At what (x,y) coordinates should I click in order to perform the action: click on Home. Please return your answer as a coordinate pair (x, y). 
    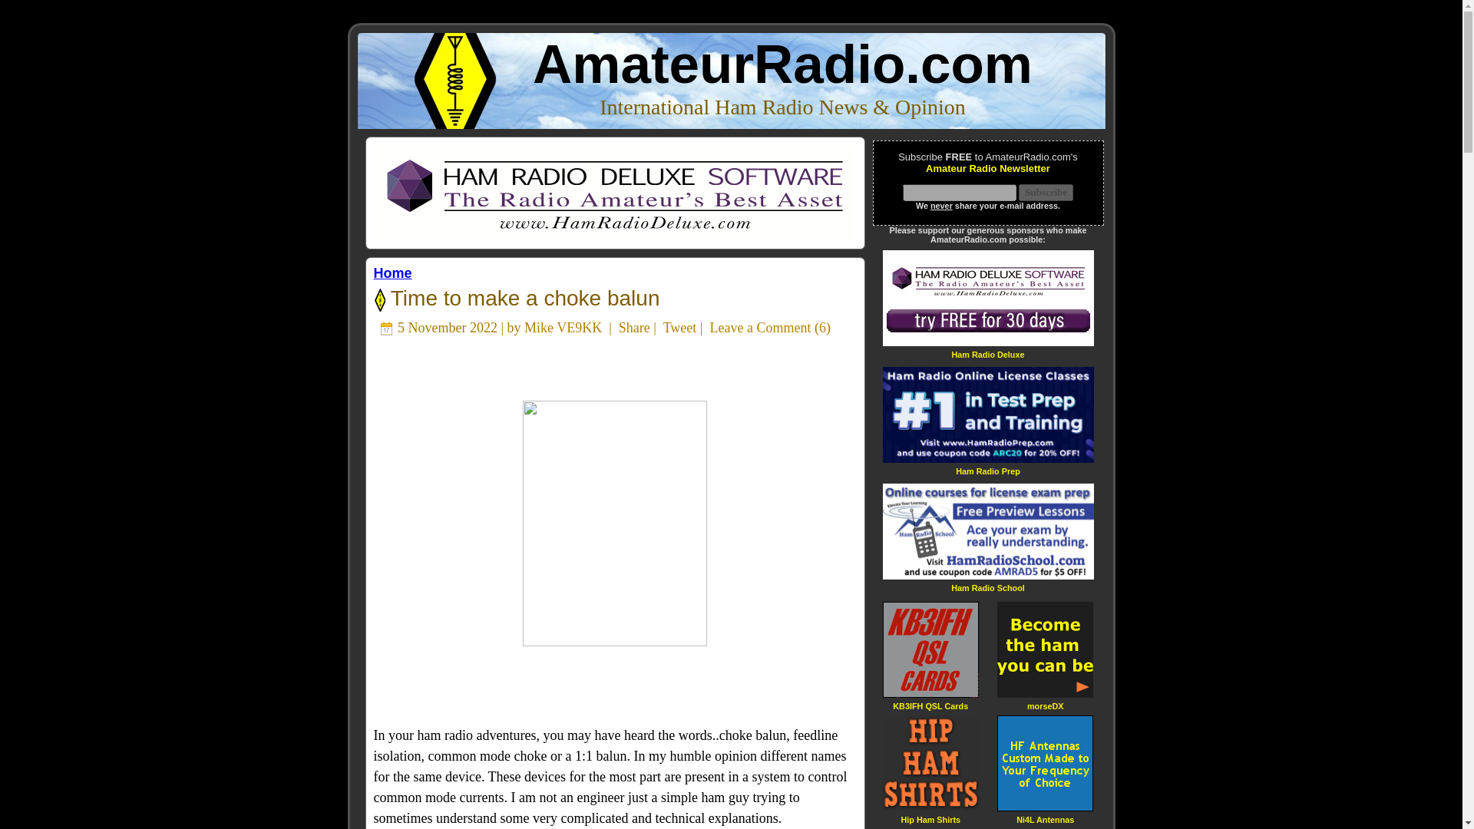
    Looking at the image, I should click on (392, 273).